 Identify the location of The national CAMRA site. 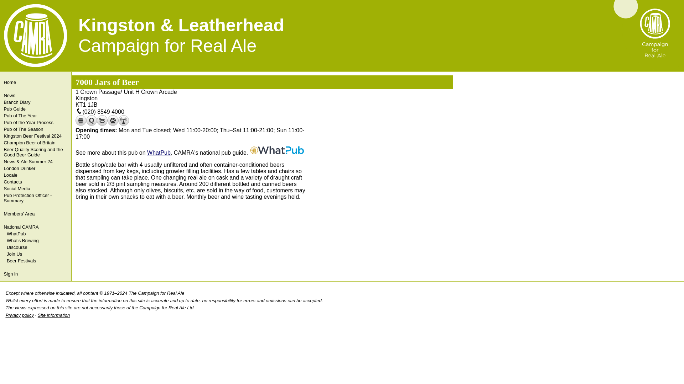
(35, 227).